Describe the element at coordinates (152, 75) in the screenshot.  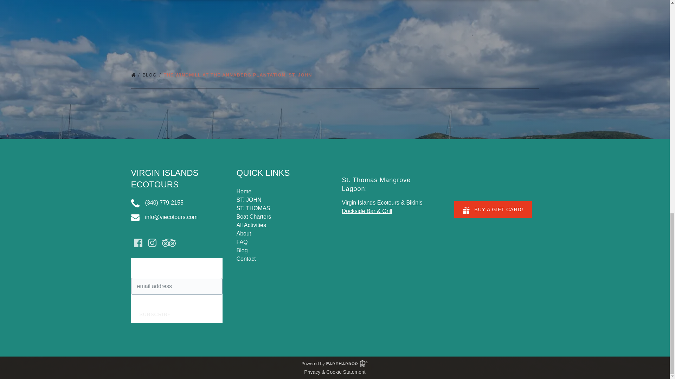
I see `BLOG` at that location.